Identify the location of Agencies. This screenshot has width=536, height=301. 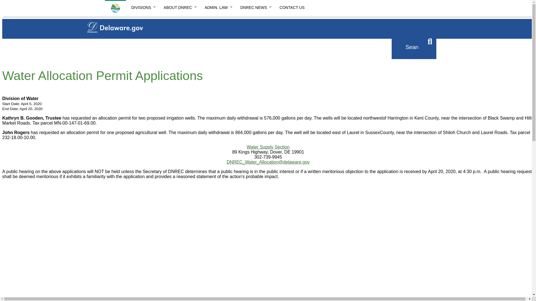
(111, 41).